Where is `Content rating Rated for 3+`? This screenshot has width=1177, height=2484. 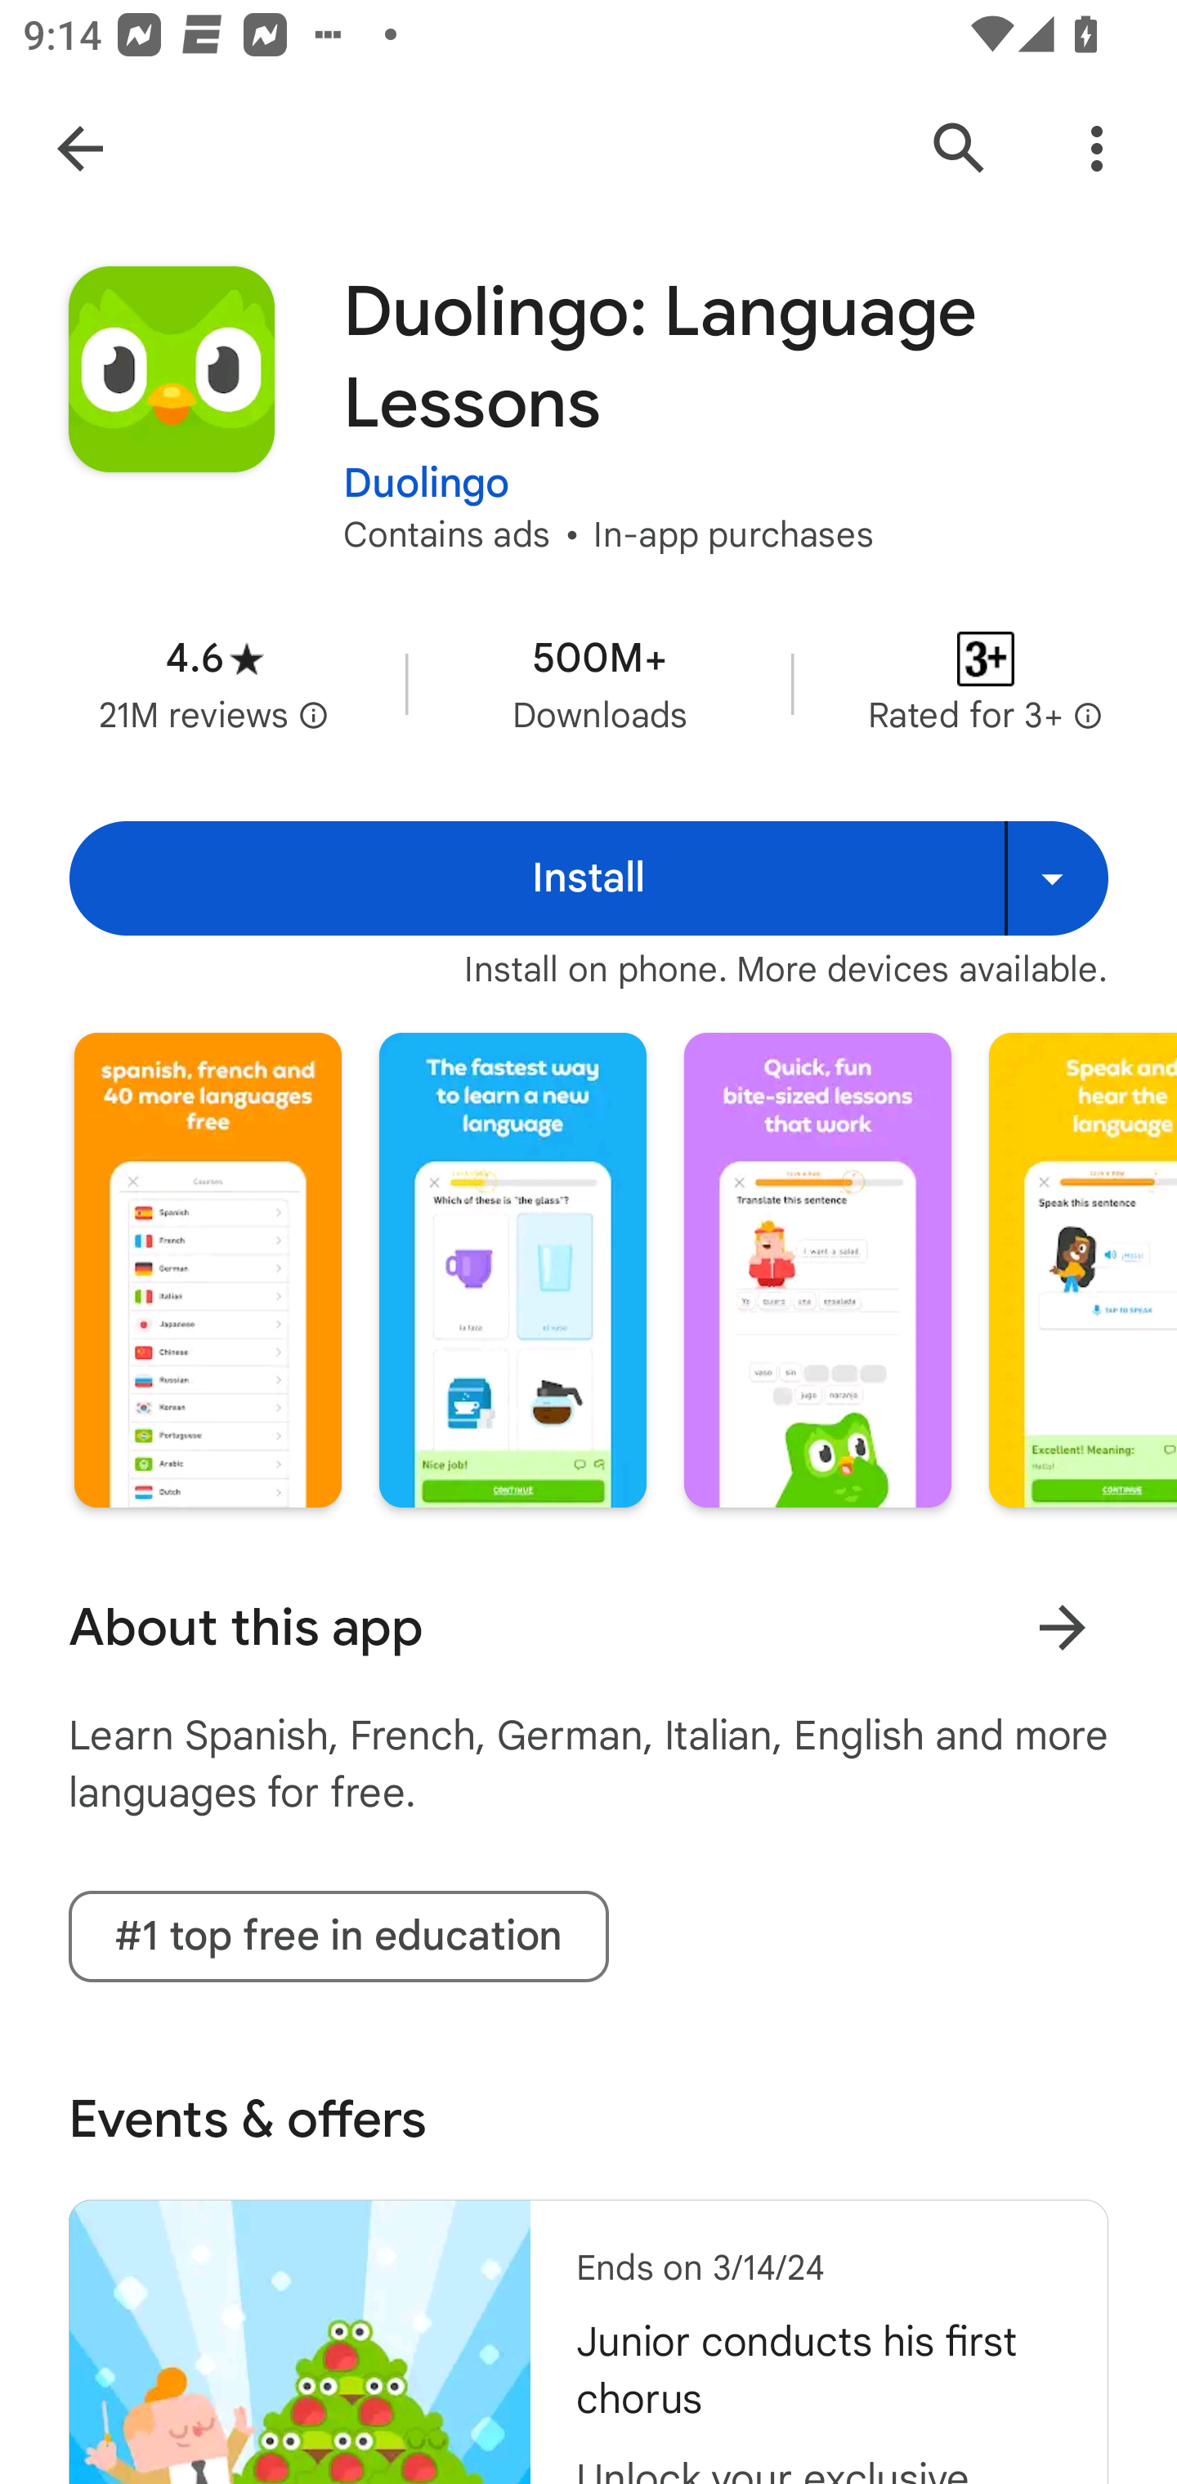
Content rating Rated for 3+ is located at coordinates (986, 683).